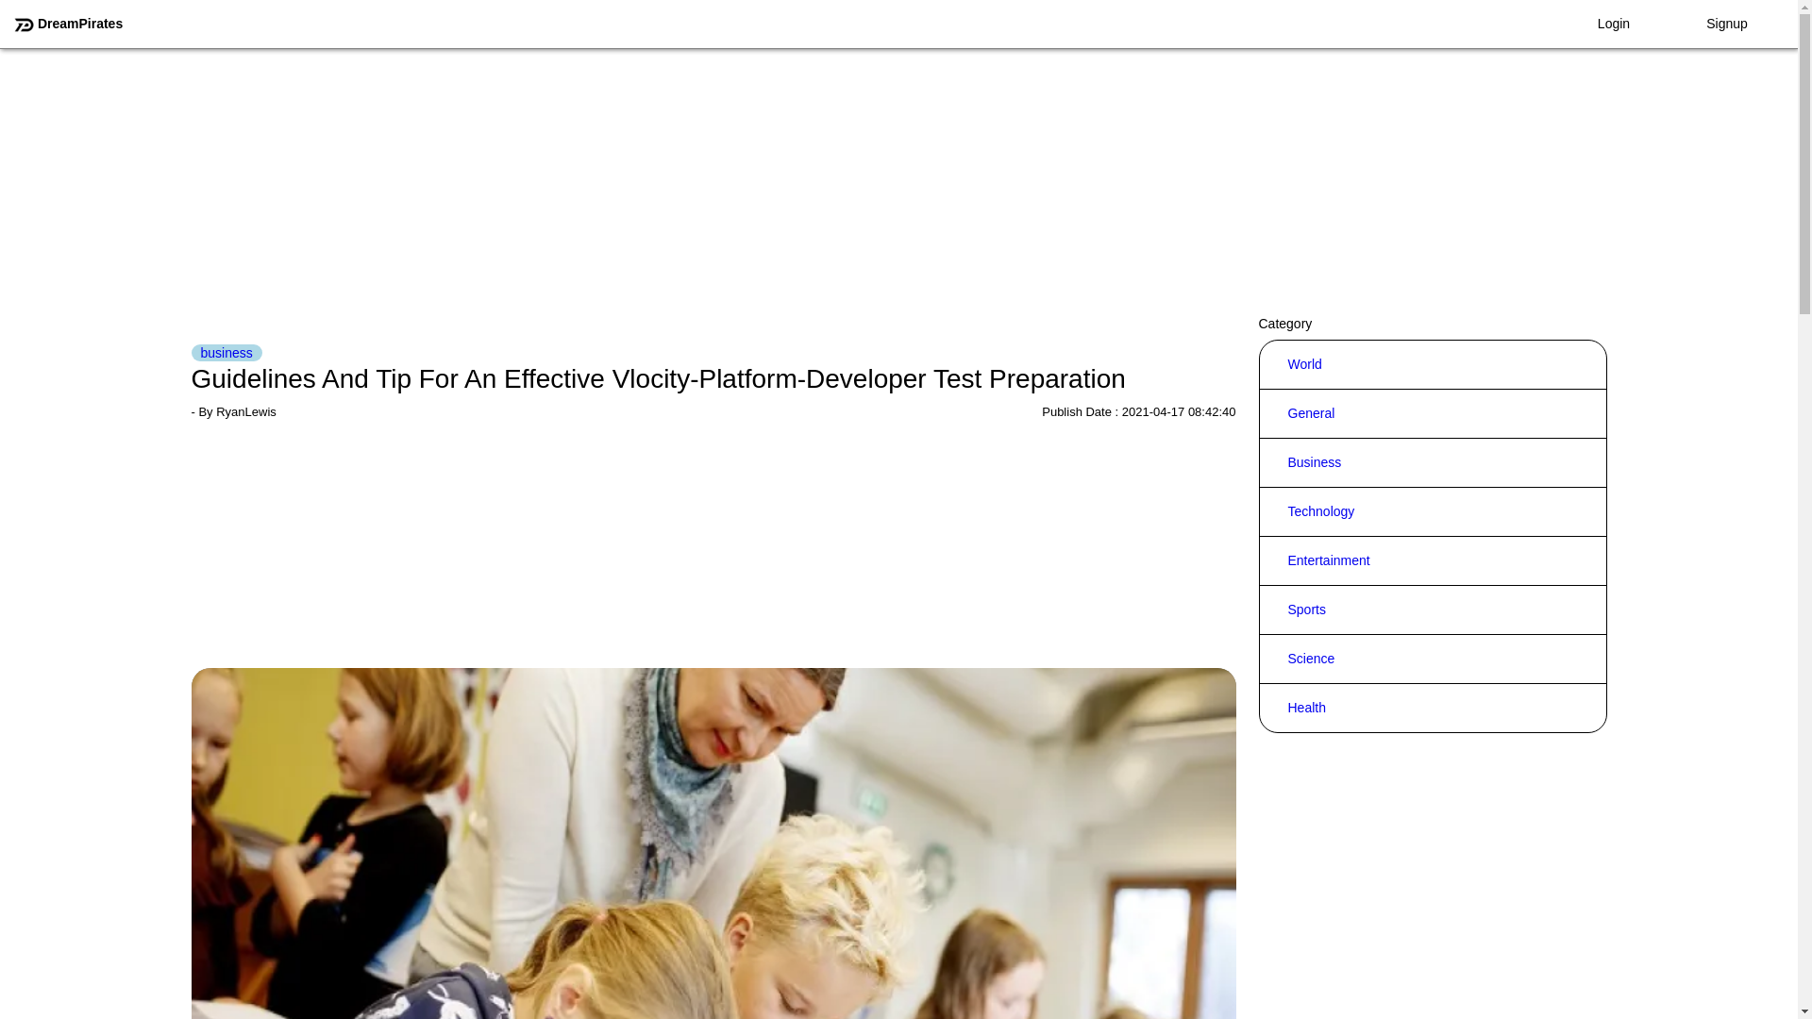 This screenshot has width=1812, height=1019. What do you see at coordinates (1306, 708) in the screenshot?
I see `Health` at bounding box center [1306, 708].